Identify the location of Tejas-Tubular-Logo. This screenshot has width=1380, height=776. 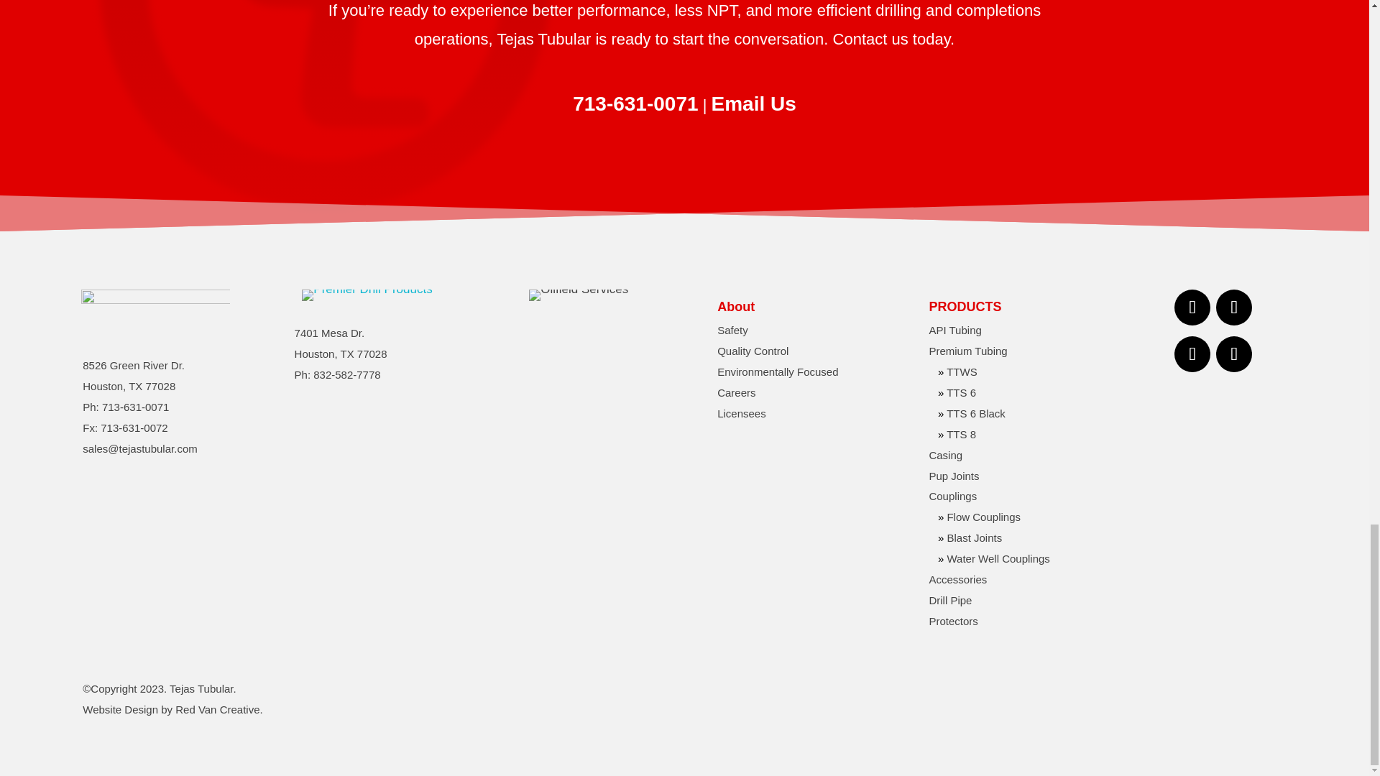
(155, 308).